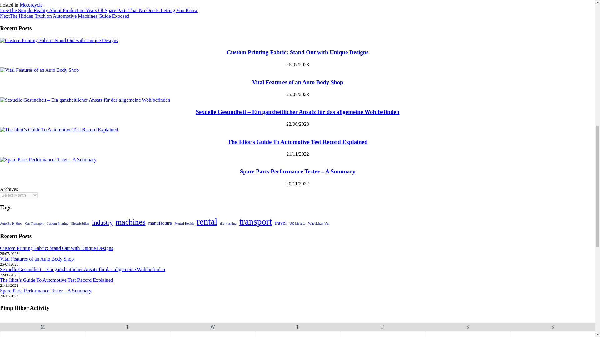  I want to click on manufacture, so click(160, 223).